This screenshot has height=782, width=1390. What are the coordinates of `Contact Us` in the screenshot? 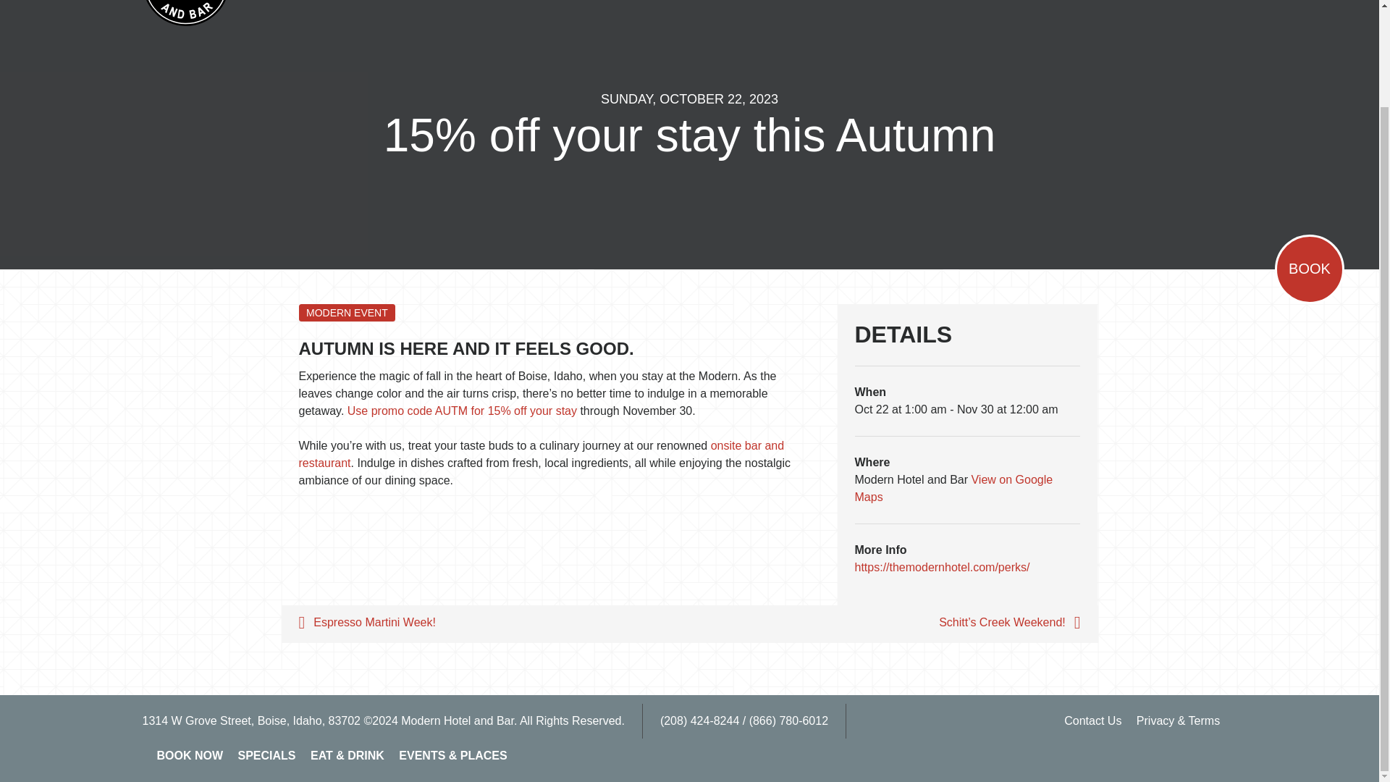 It's located at (1092, 721).